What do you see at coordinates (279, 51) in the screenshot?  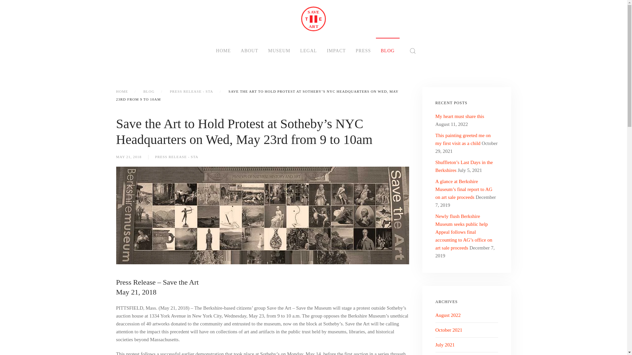 I see `MUSEUM` at bounding box center [279, 51].